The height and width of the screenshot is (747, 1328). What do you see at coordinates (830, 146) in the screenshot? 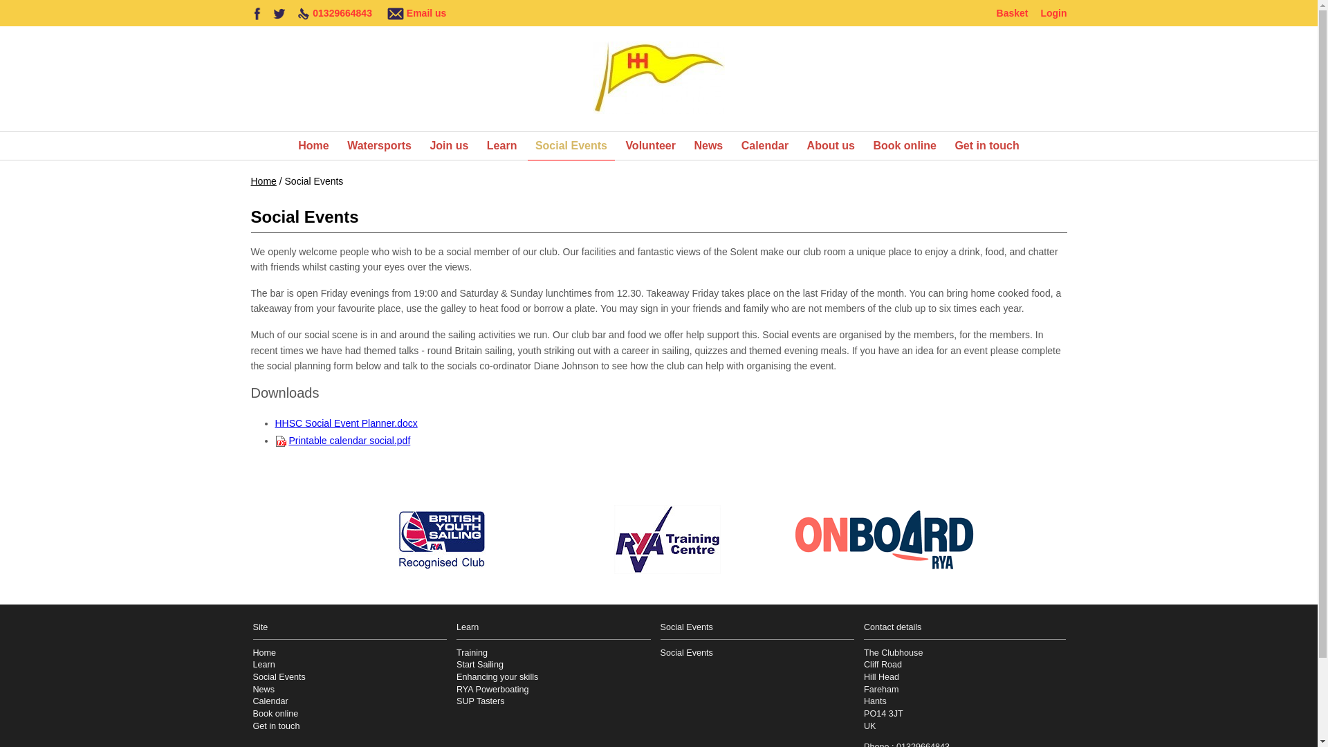
I see `About us` at bounding box center [830, 146].